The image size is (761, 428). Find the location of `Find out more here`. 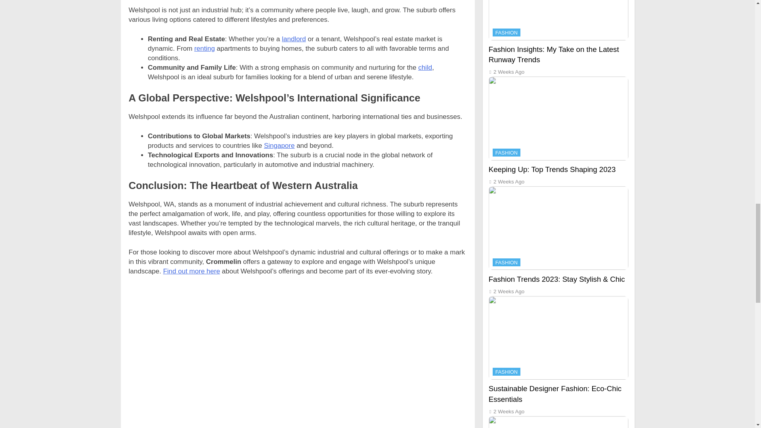

Find out more here is located at coordinates (191, 271).